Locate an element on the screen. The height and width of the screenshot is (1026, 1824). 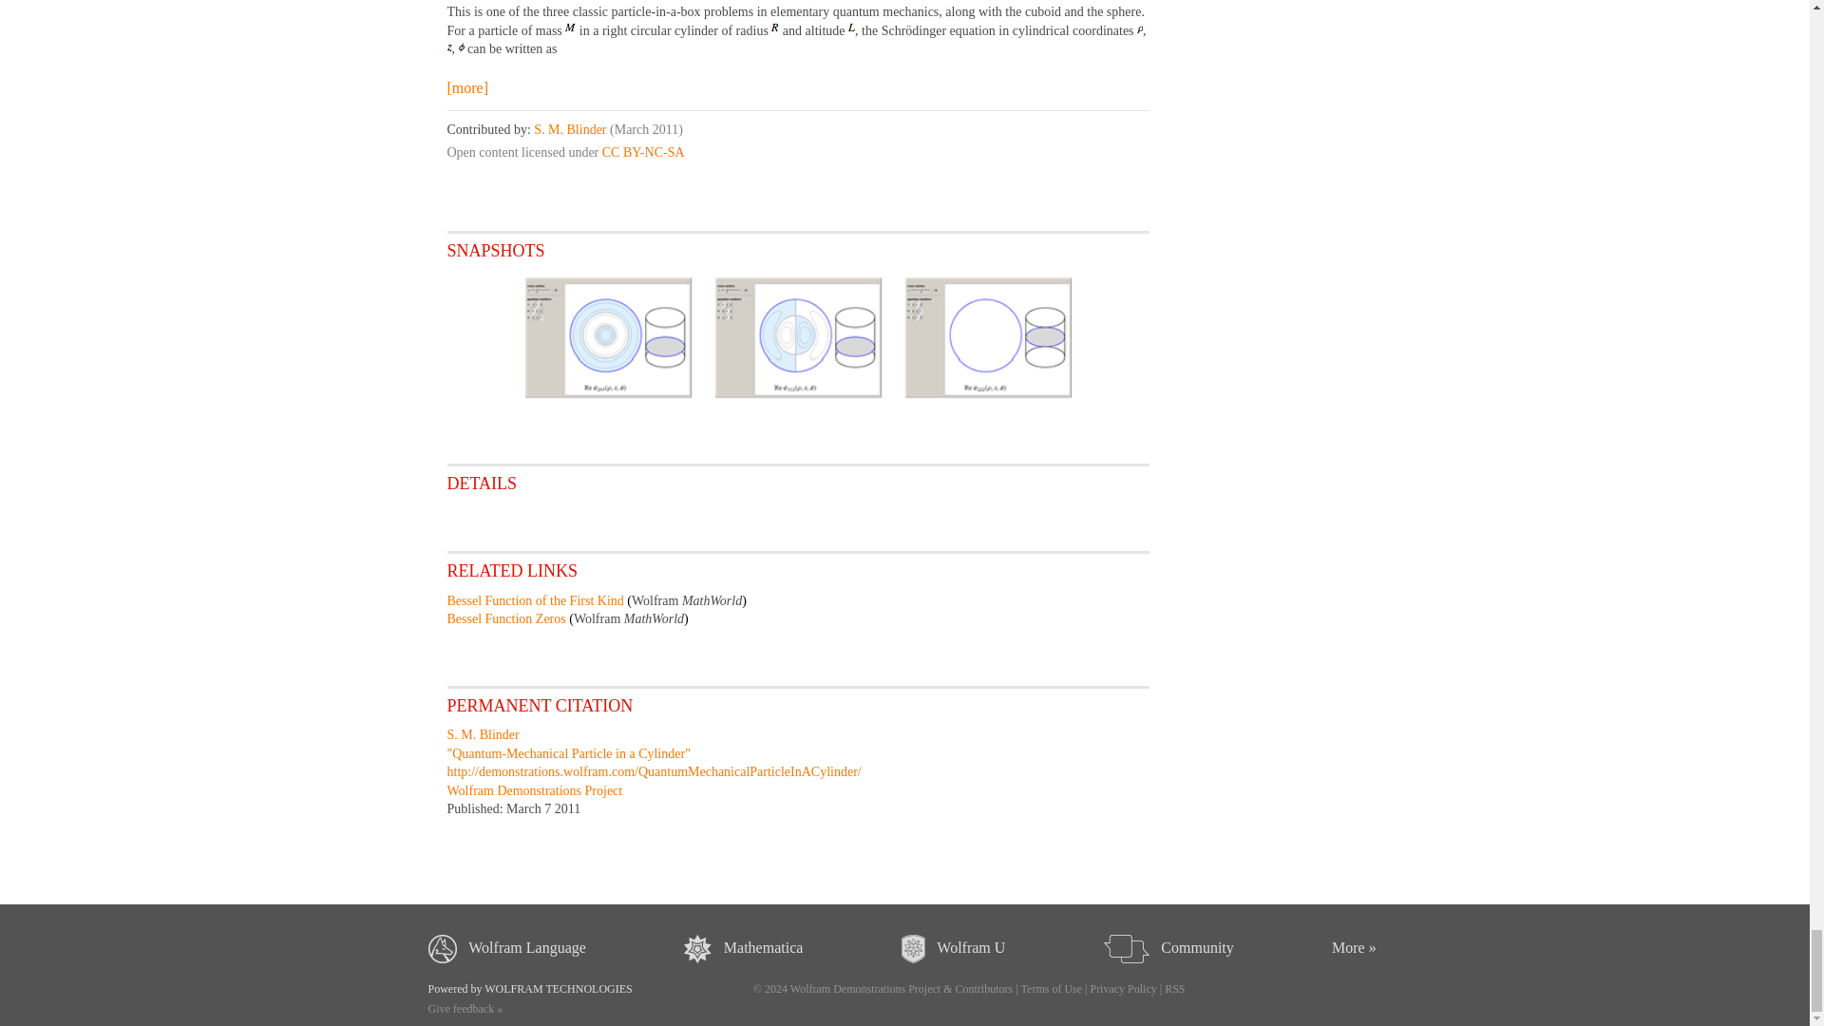
Wolfram MathWorld is located at coordinates (686, 600).